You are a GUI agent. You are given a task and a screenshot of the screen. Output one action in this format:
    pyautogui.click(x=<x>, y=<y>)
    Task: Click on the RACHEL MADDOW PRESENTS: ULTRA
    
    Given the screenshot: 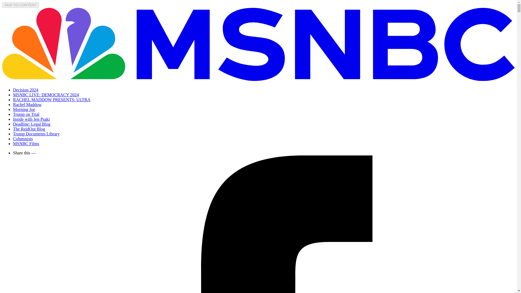 What is the action you would take?
    pyautogui.click(x=52, y=99)
    